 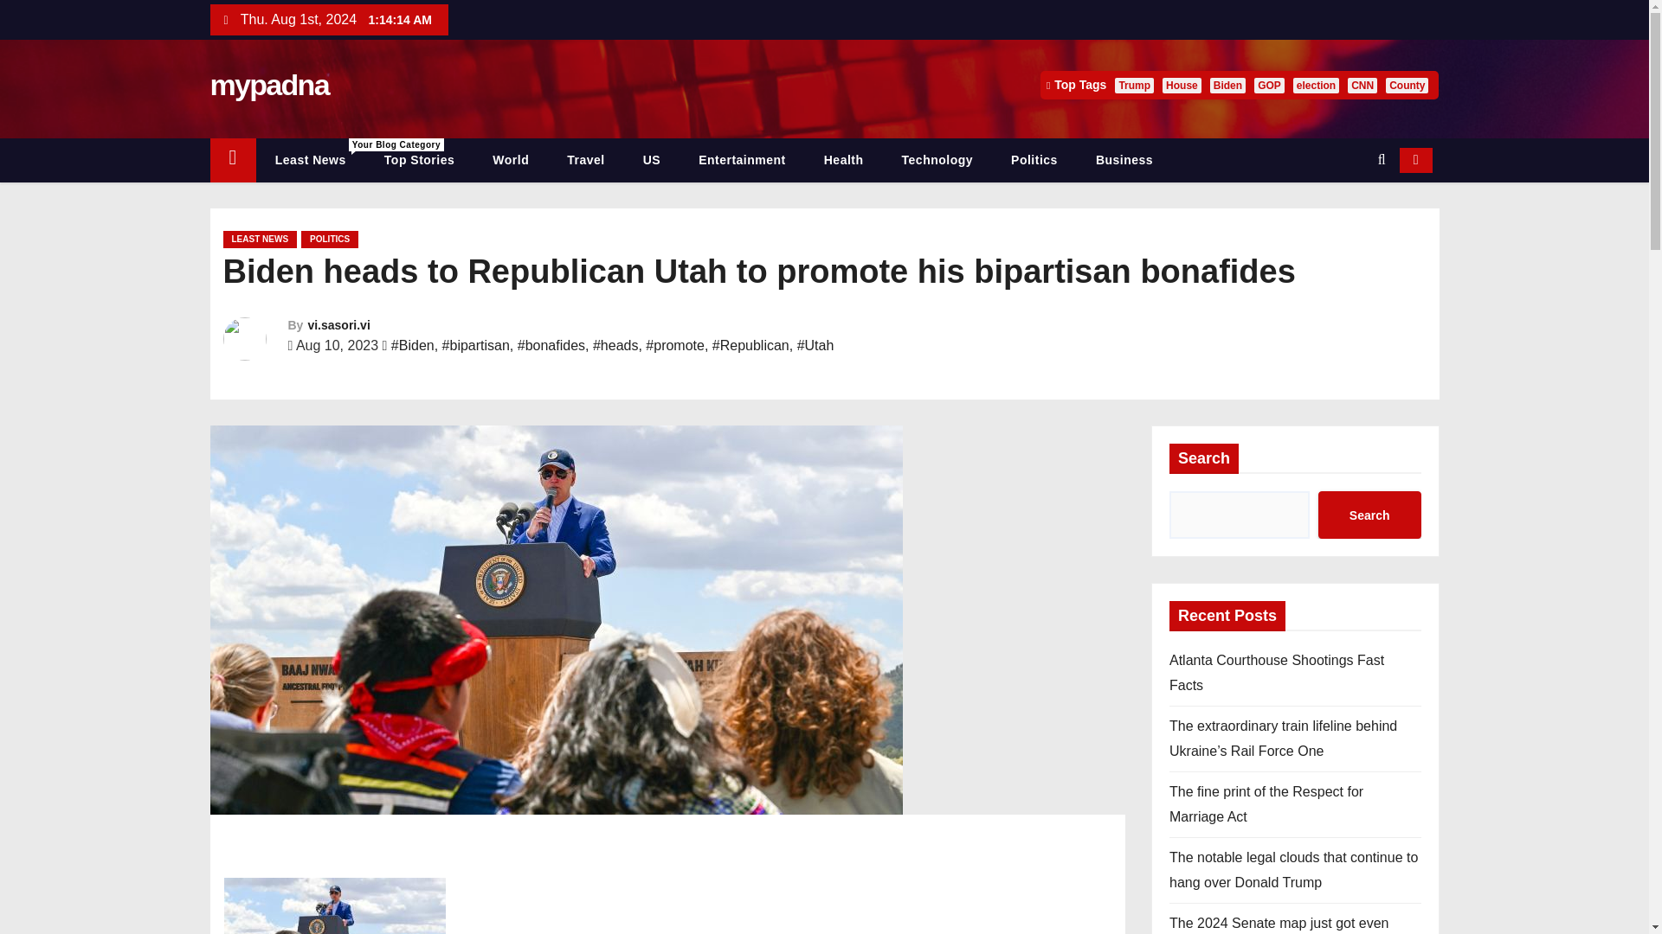 I want to click on House, so click(x=1034, y=159).